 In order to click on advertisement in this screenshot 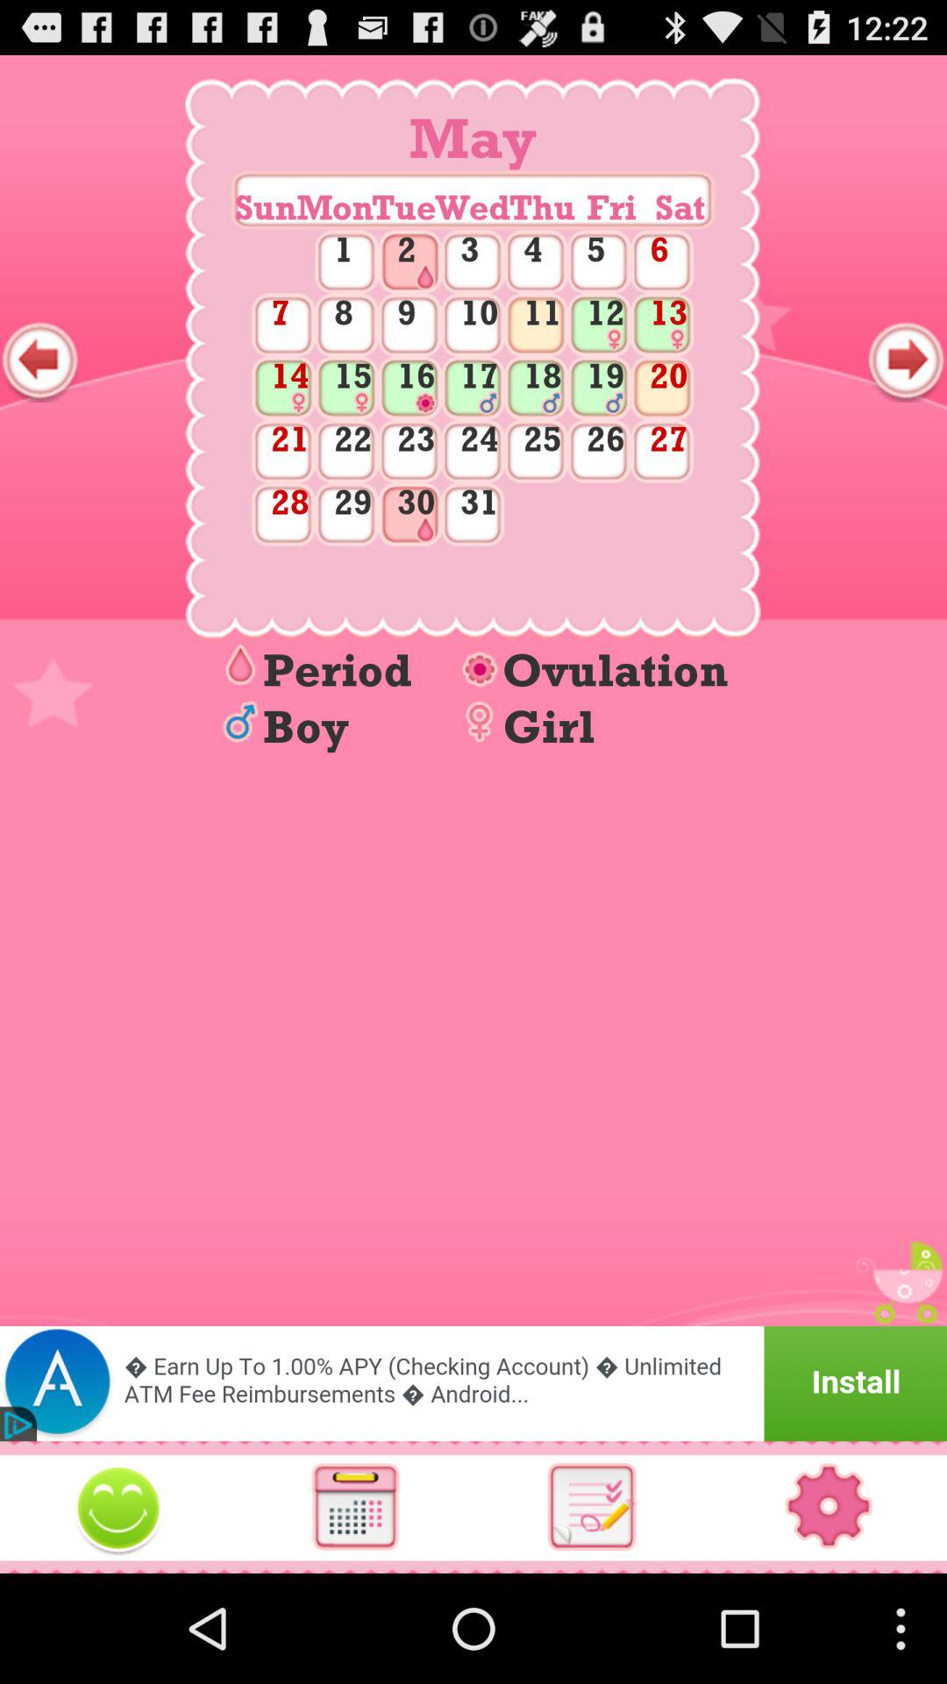, I will do `click(473, 1384)`.